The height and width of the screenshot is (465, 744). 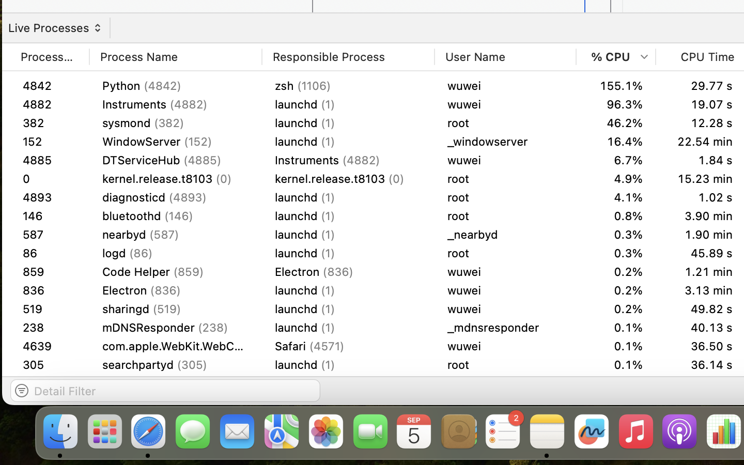 I want to click on 382, so click(x=50, y=123).